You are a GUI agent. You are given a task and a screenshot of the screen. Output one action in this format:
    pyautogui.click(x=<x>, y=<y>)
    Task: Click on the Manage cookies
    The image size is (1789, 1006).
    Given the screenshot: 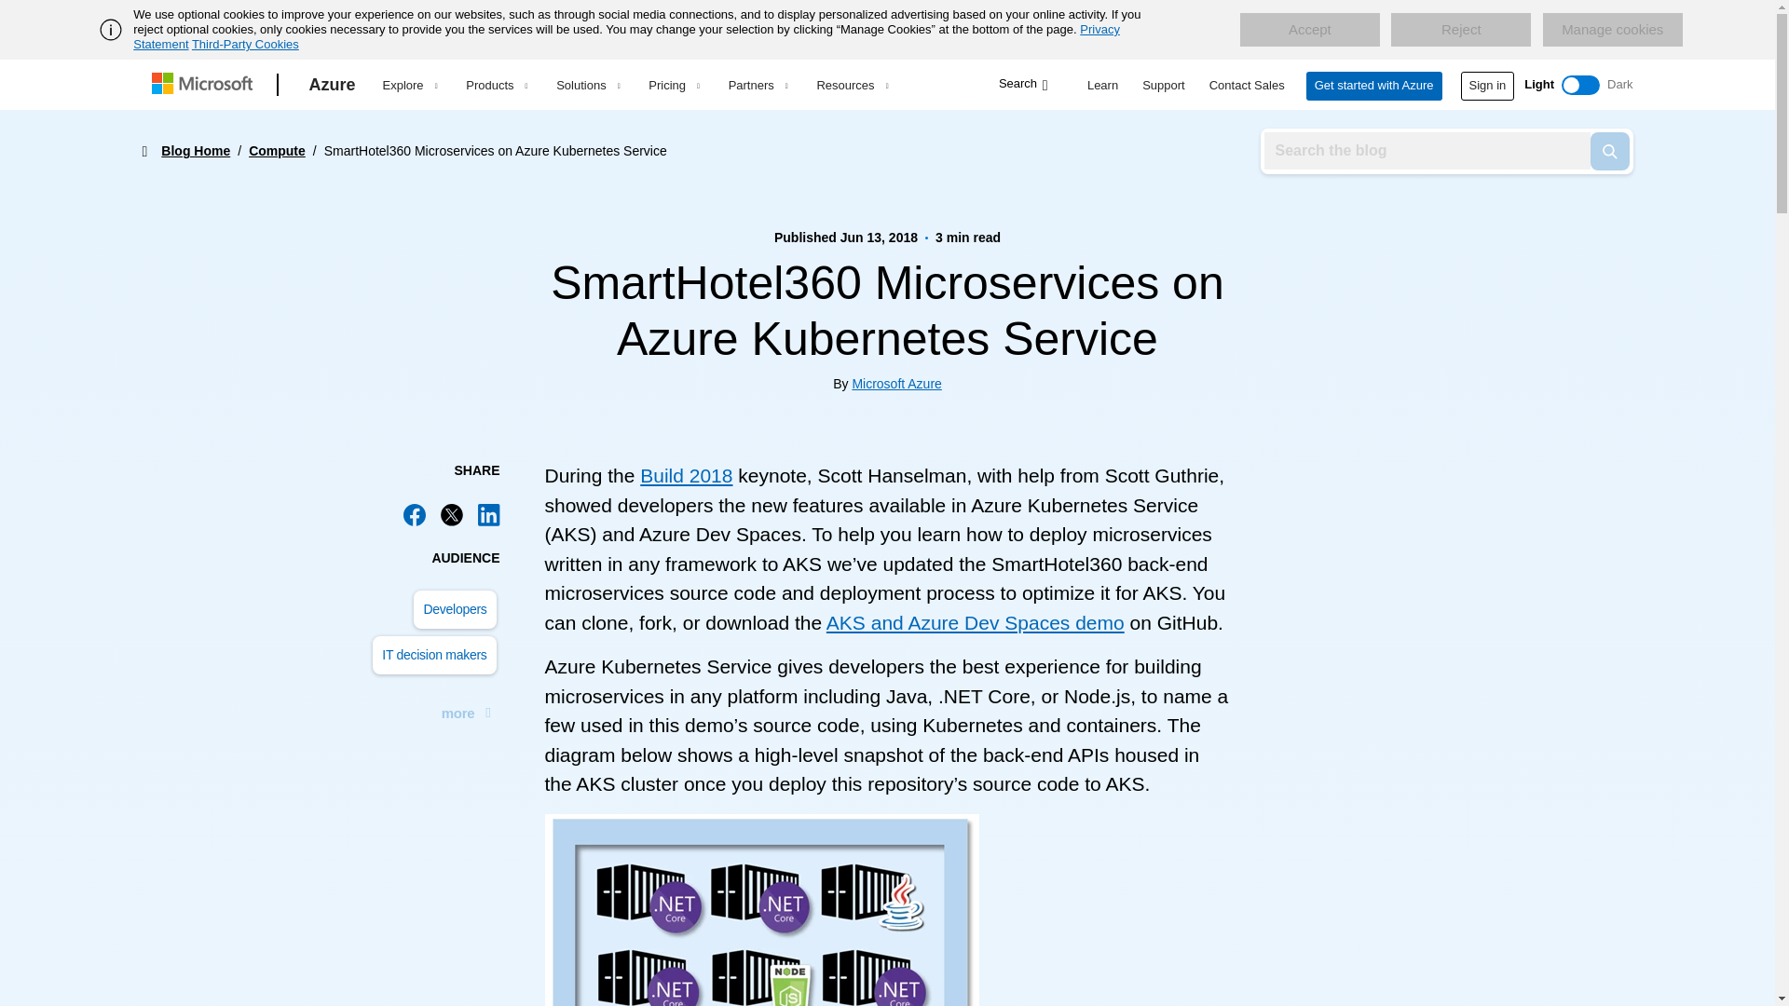 What is the action you would take?
    pyautogui.click(x=1612, y=30)
    